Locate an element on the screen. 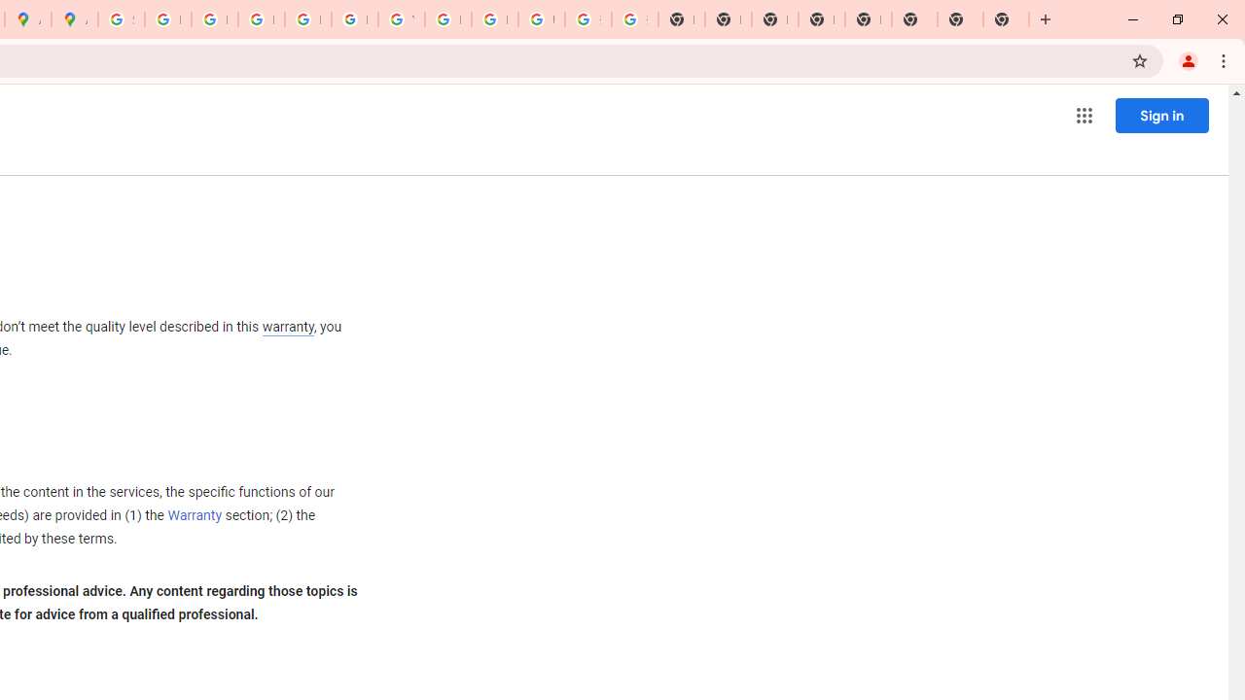 Image resolution: width=1245 pixels, height=700 pixels. Warranty is located at coordinates (195, 516).